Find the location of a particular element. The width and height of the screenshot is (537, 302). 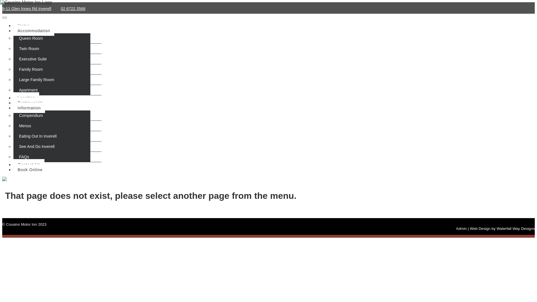

Twin Room is located at coordinates (58, 49).